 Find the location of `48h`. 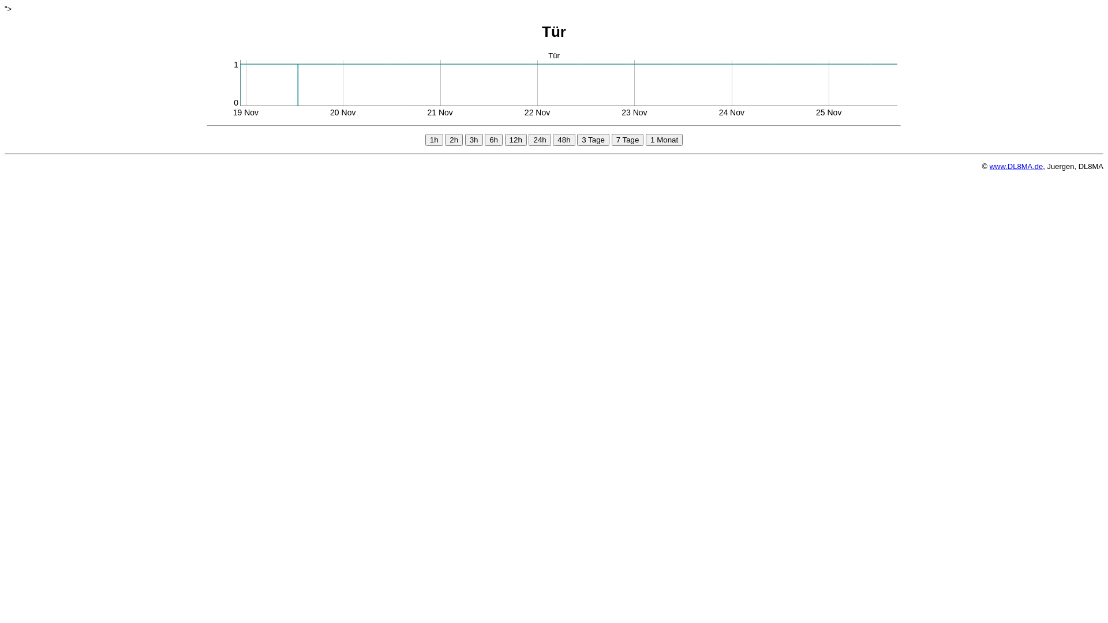

48h is located at coordinates (564, 140).